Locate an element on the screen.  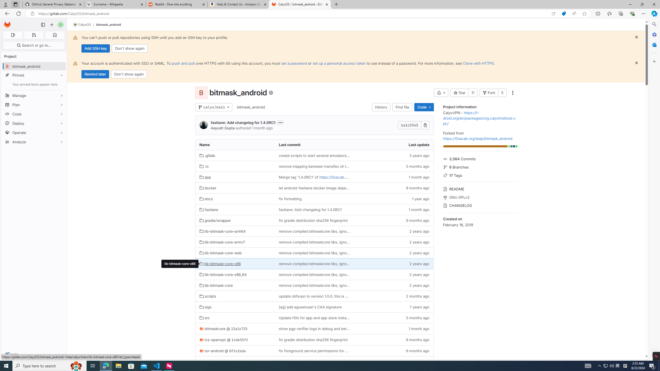
fastlane is located at coordinates (209, 209).